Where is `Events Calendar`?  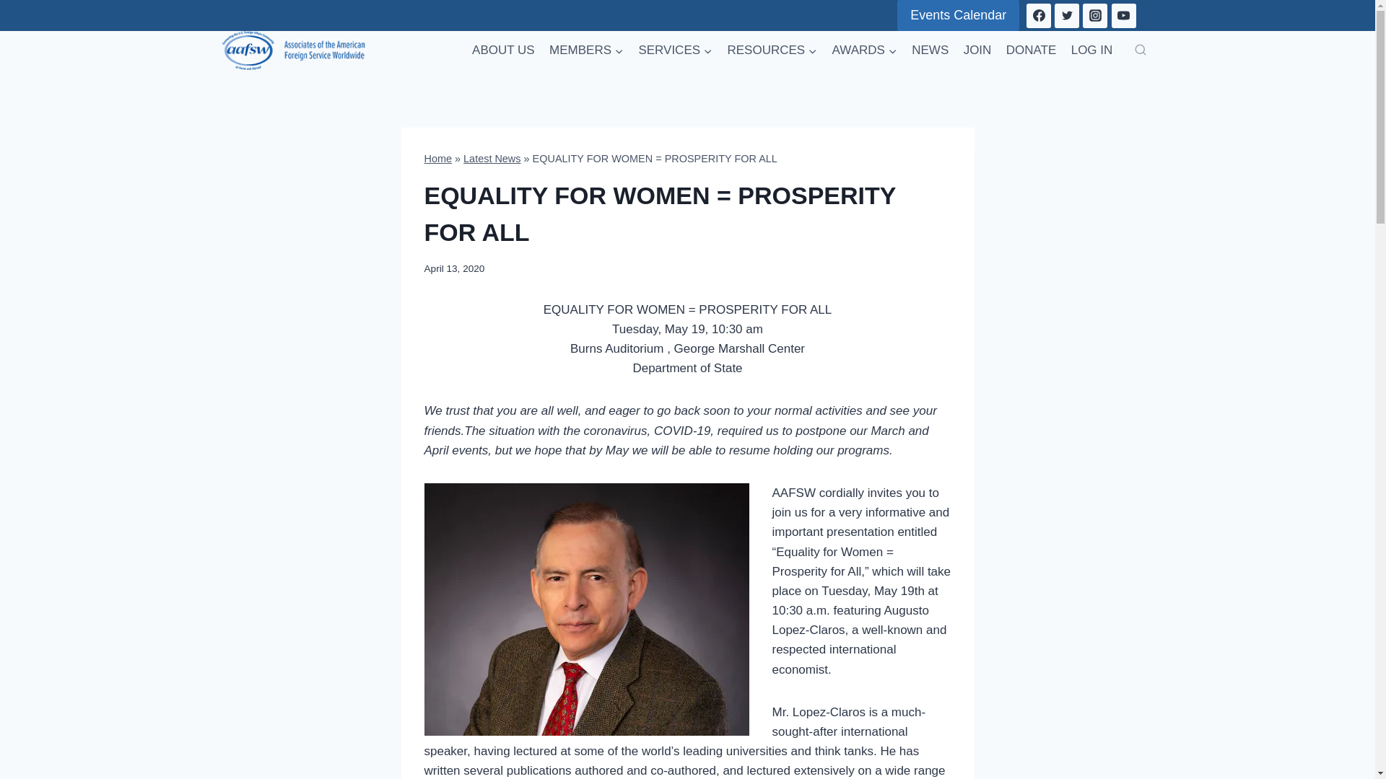
Events Calendar is located at coordinates (957, 16).